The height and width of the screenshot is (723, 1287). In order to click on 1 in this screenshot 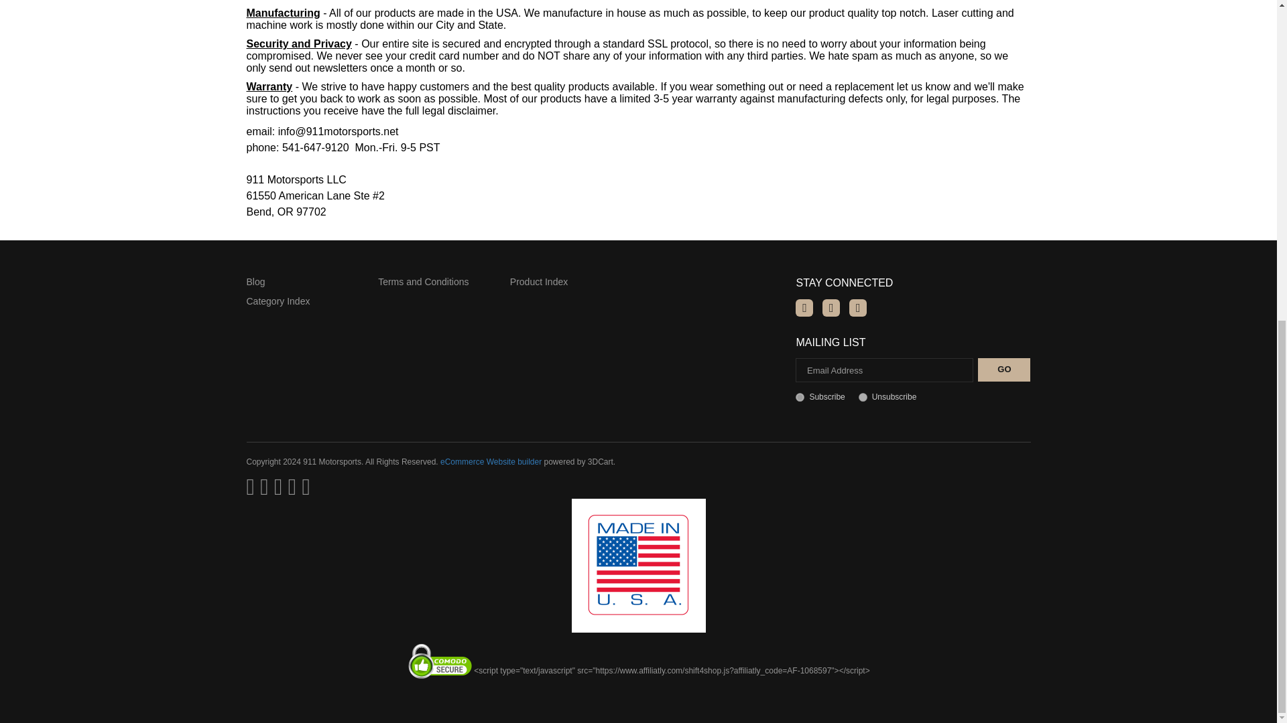, I will do `click(800, 398)`.